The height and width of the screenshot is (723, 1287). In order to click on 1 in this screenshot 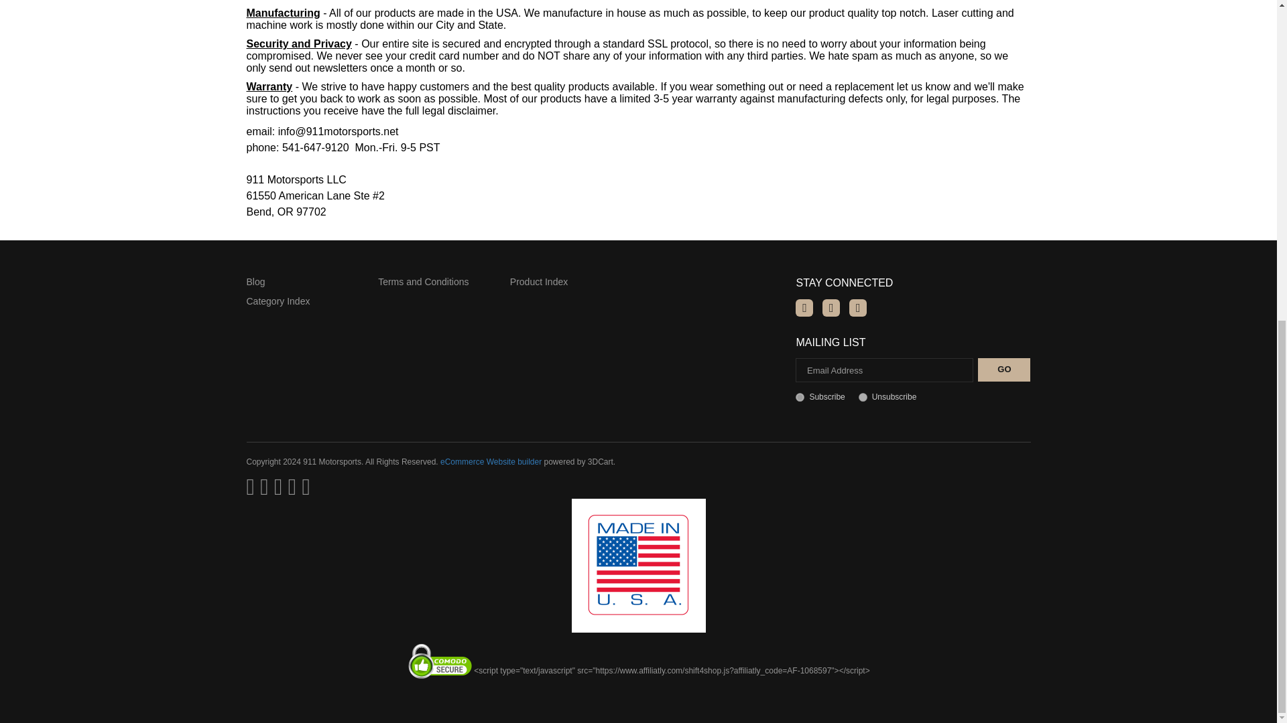, I will do `click(800, 398)`.